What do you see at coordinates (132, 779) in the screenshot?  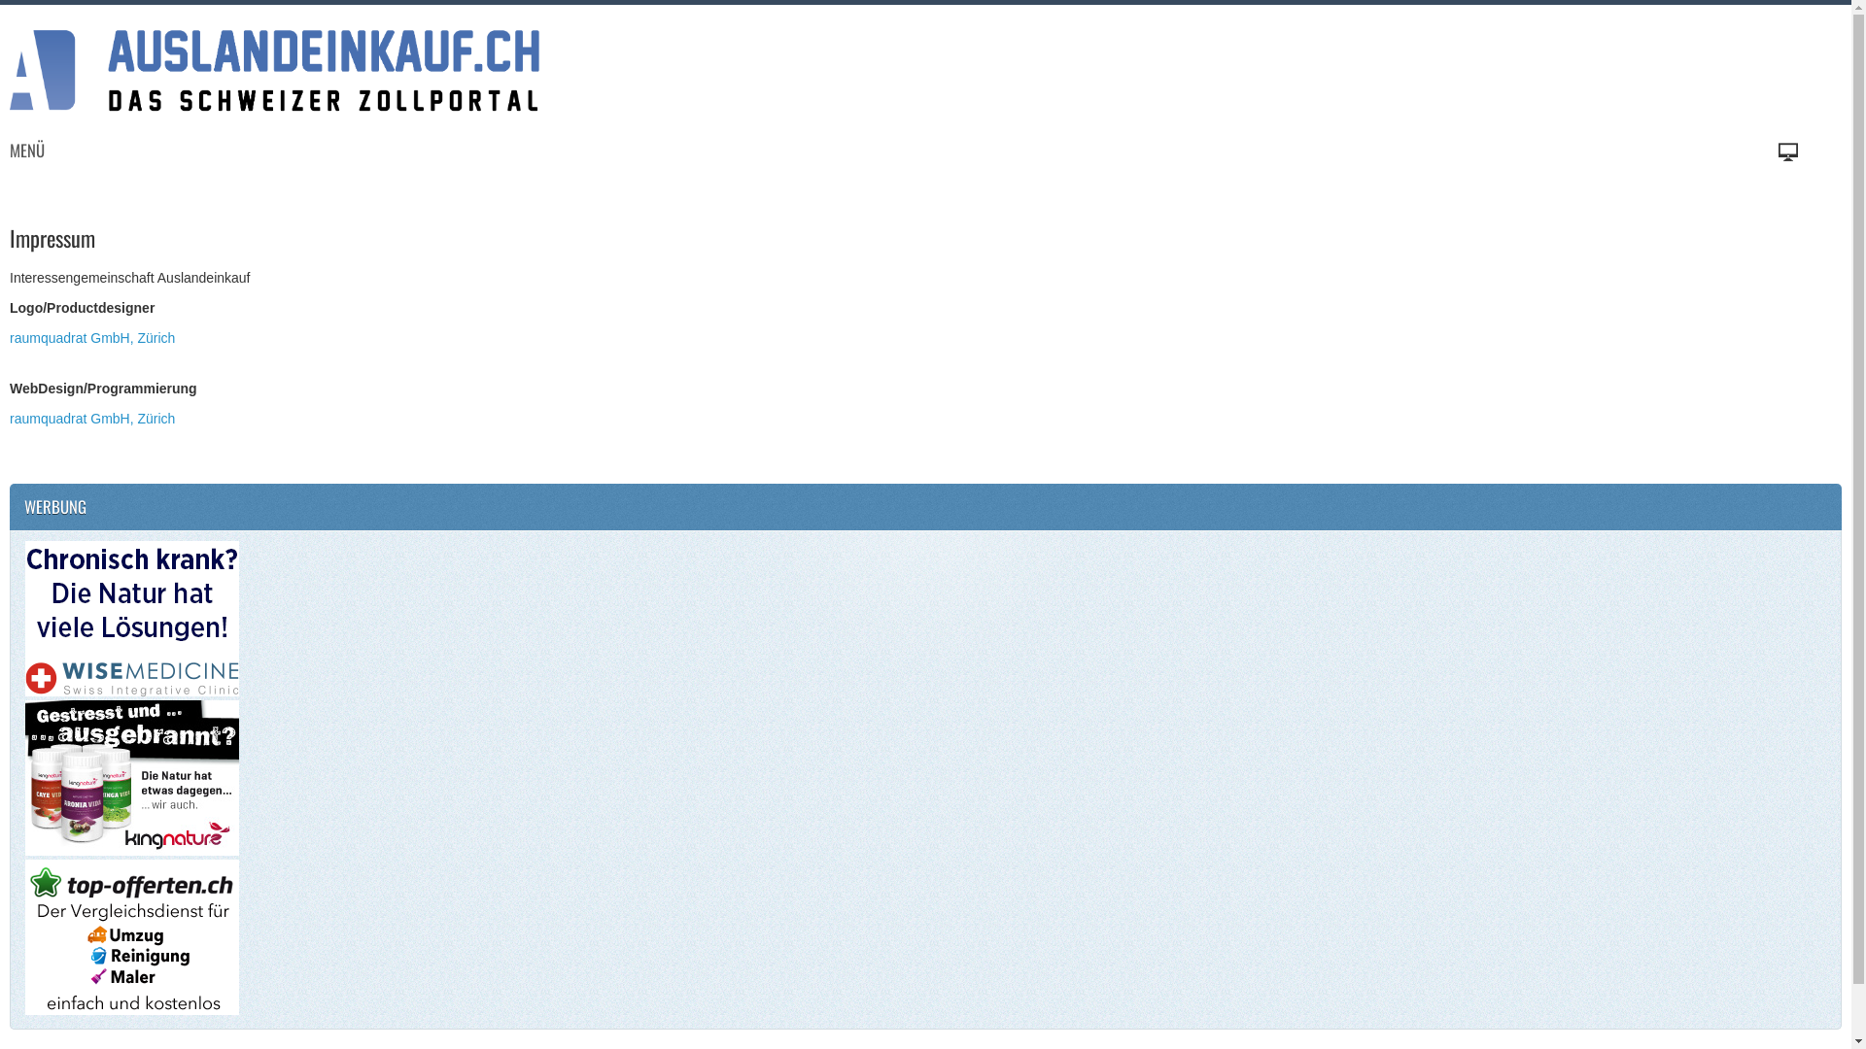 I see `kingnature` at bounding box center [132, 779].